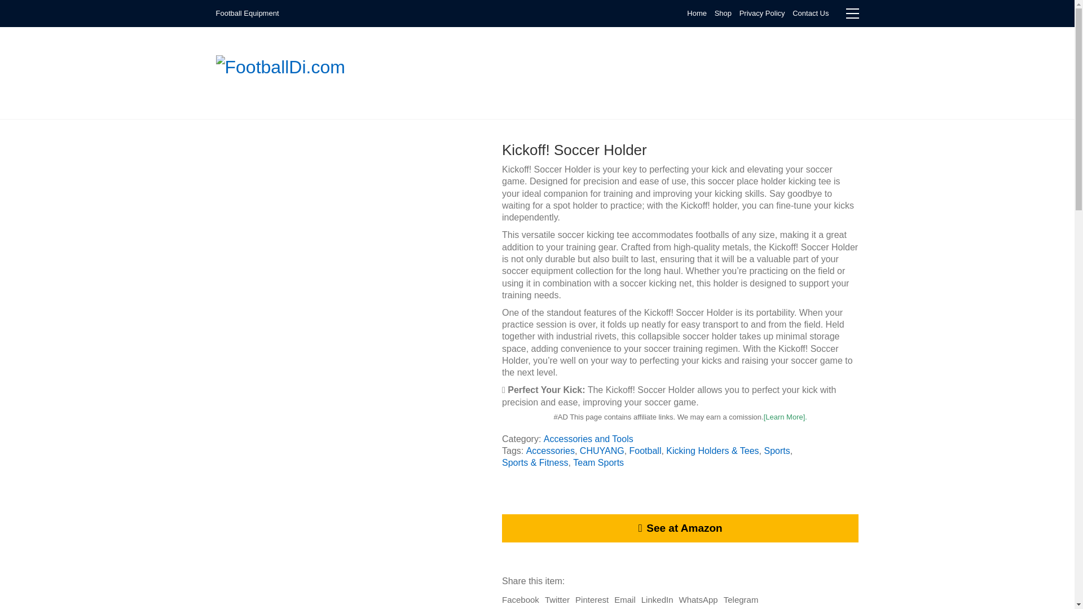  I want to click on Team Sports, so click(598, 462).